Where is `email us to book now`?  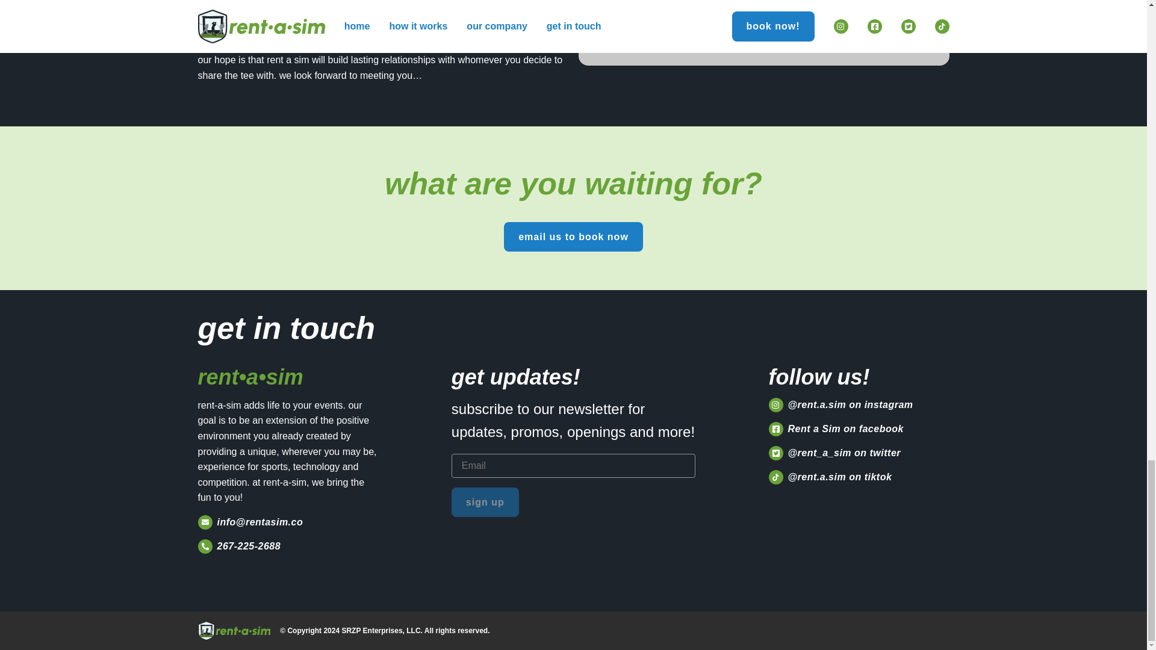 email us to book now is located at coordinates (573, 237).